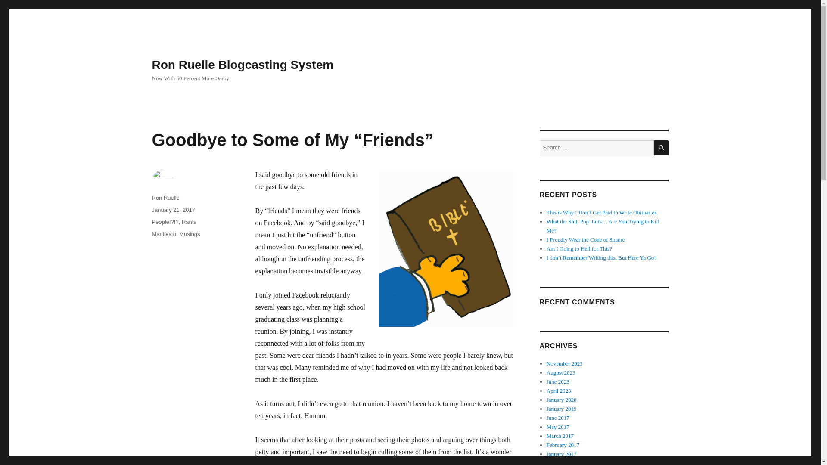  I want to click on April 2023, so click(559, 390).